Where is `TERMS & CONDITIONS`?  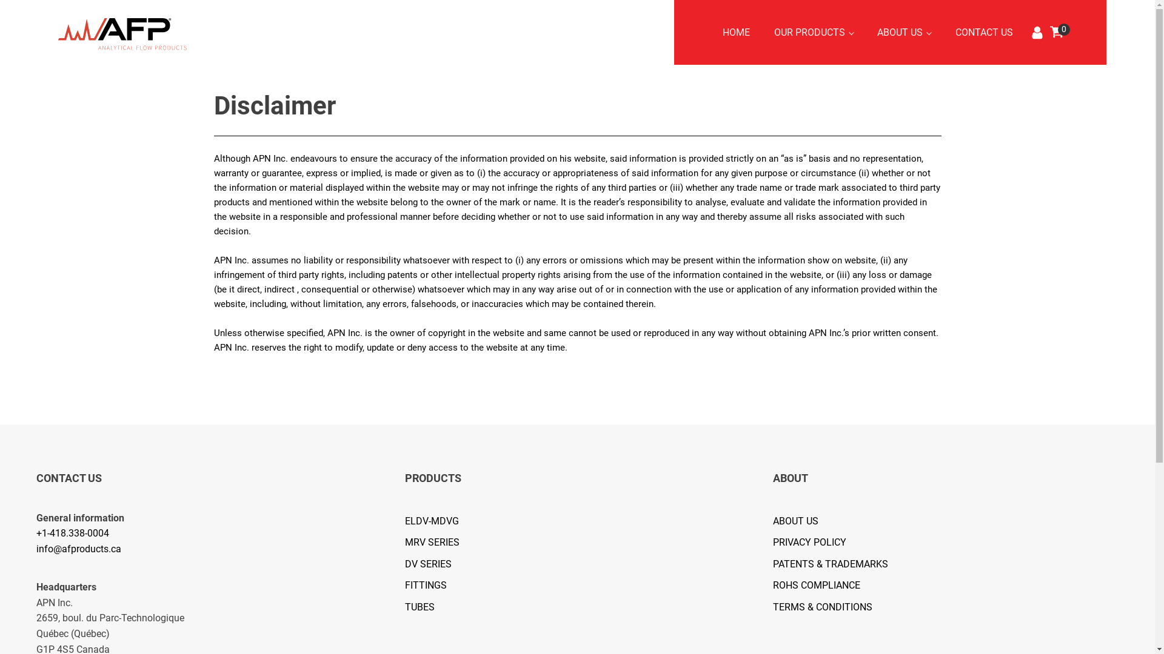
TERMS & CONDITIONS is located at coordinates (837, 607).